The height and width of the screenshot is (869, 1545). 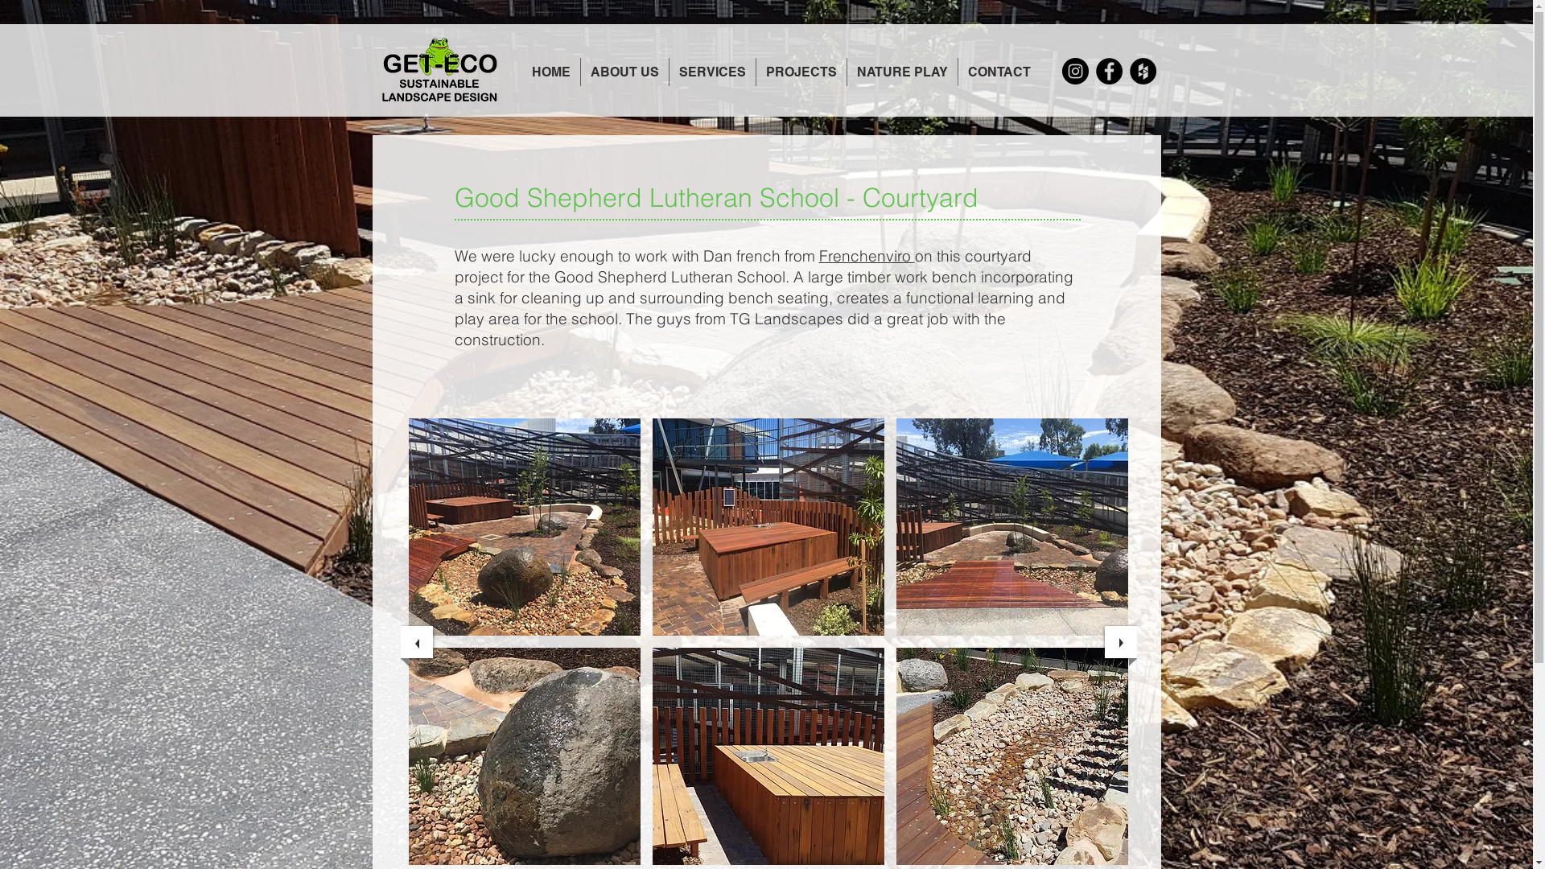 I want to click on SERVICES, so click(x=713, y=72).